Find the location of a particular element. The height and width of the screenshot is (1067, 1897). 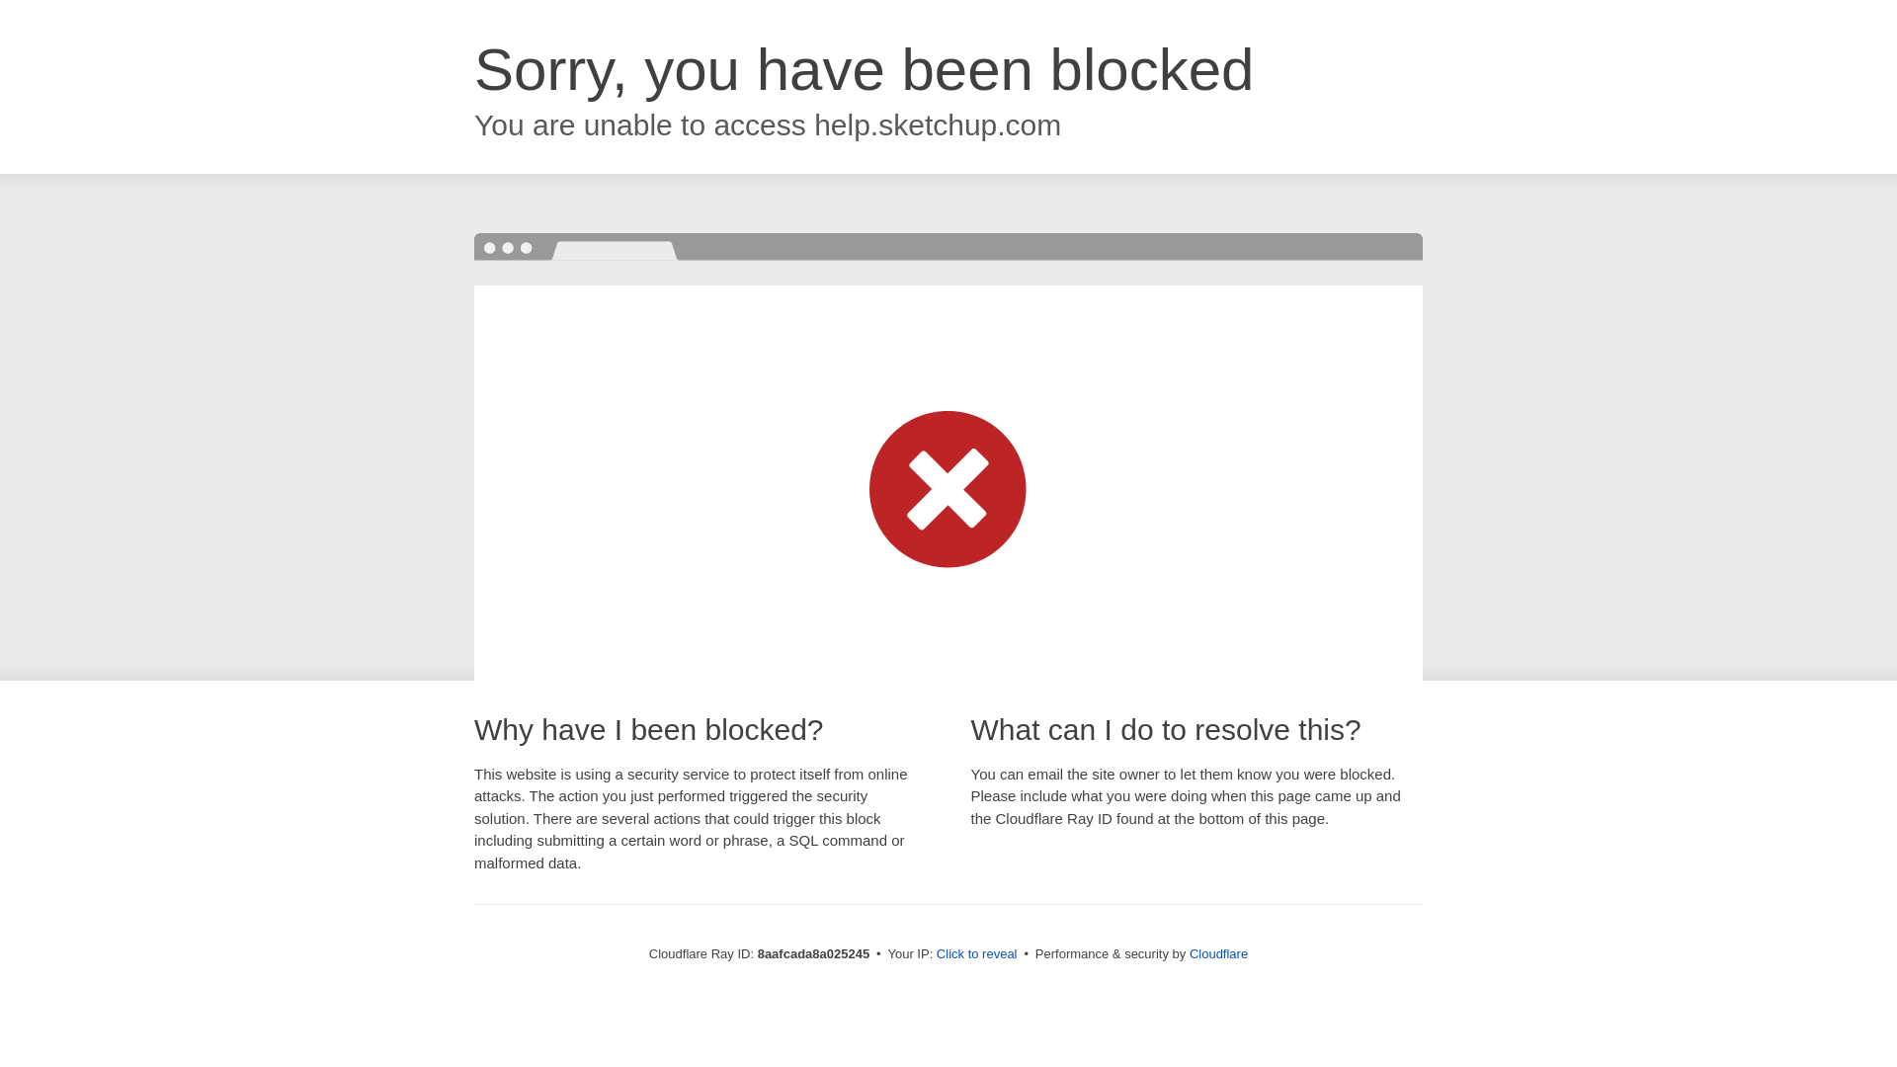

Cloudflare is located at coordinates (1218, 953).